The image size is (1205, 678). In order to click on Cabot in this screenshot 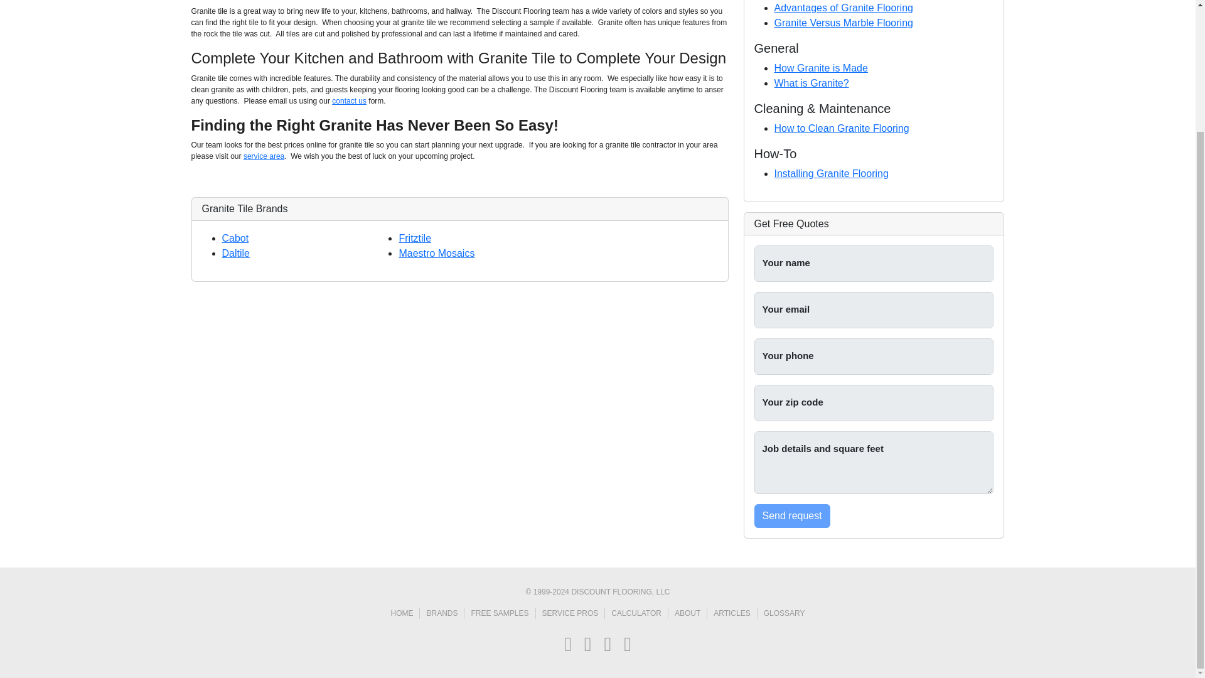, I will do `click(235, 238)`.